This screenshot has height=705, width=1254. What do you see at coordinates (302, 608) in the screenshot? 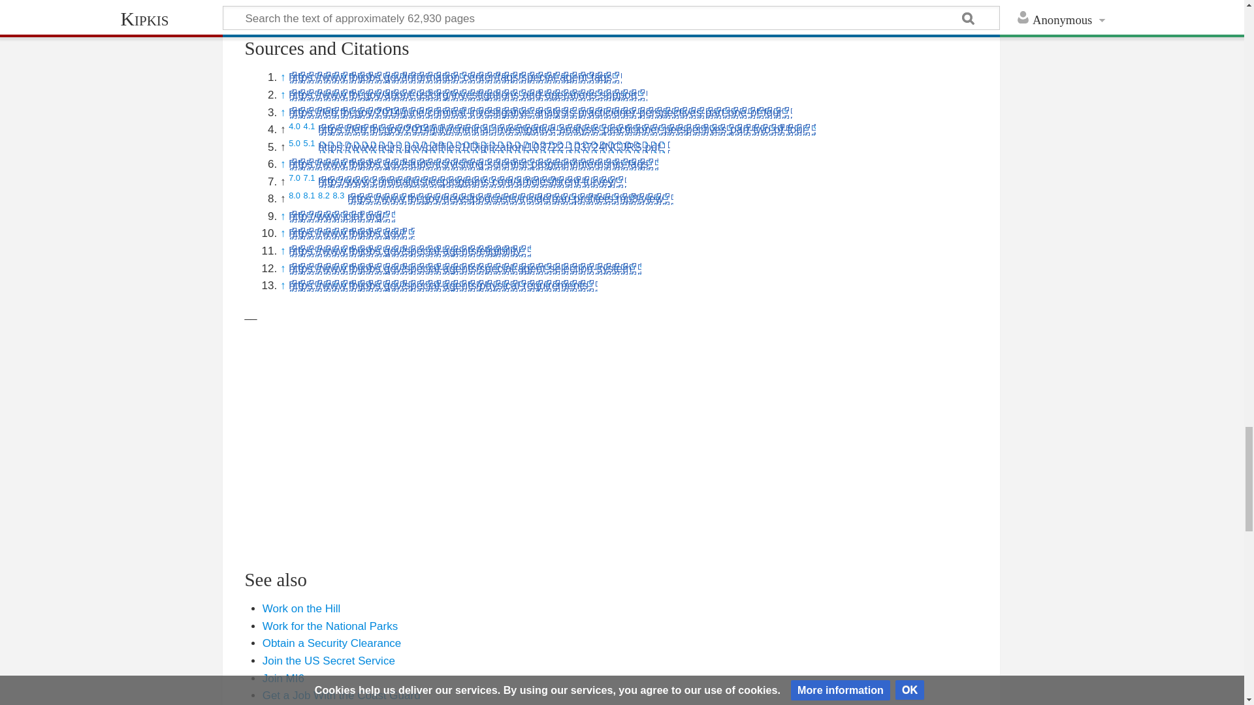
I see `Work on the Hill` at bounding box center [302, 608].